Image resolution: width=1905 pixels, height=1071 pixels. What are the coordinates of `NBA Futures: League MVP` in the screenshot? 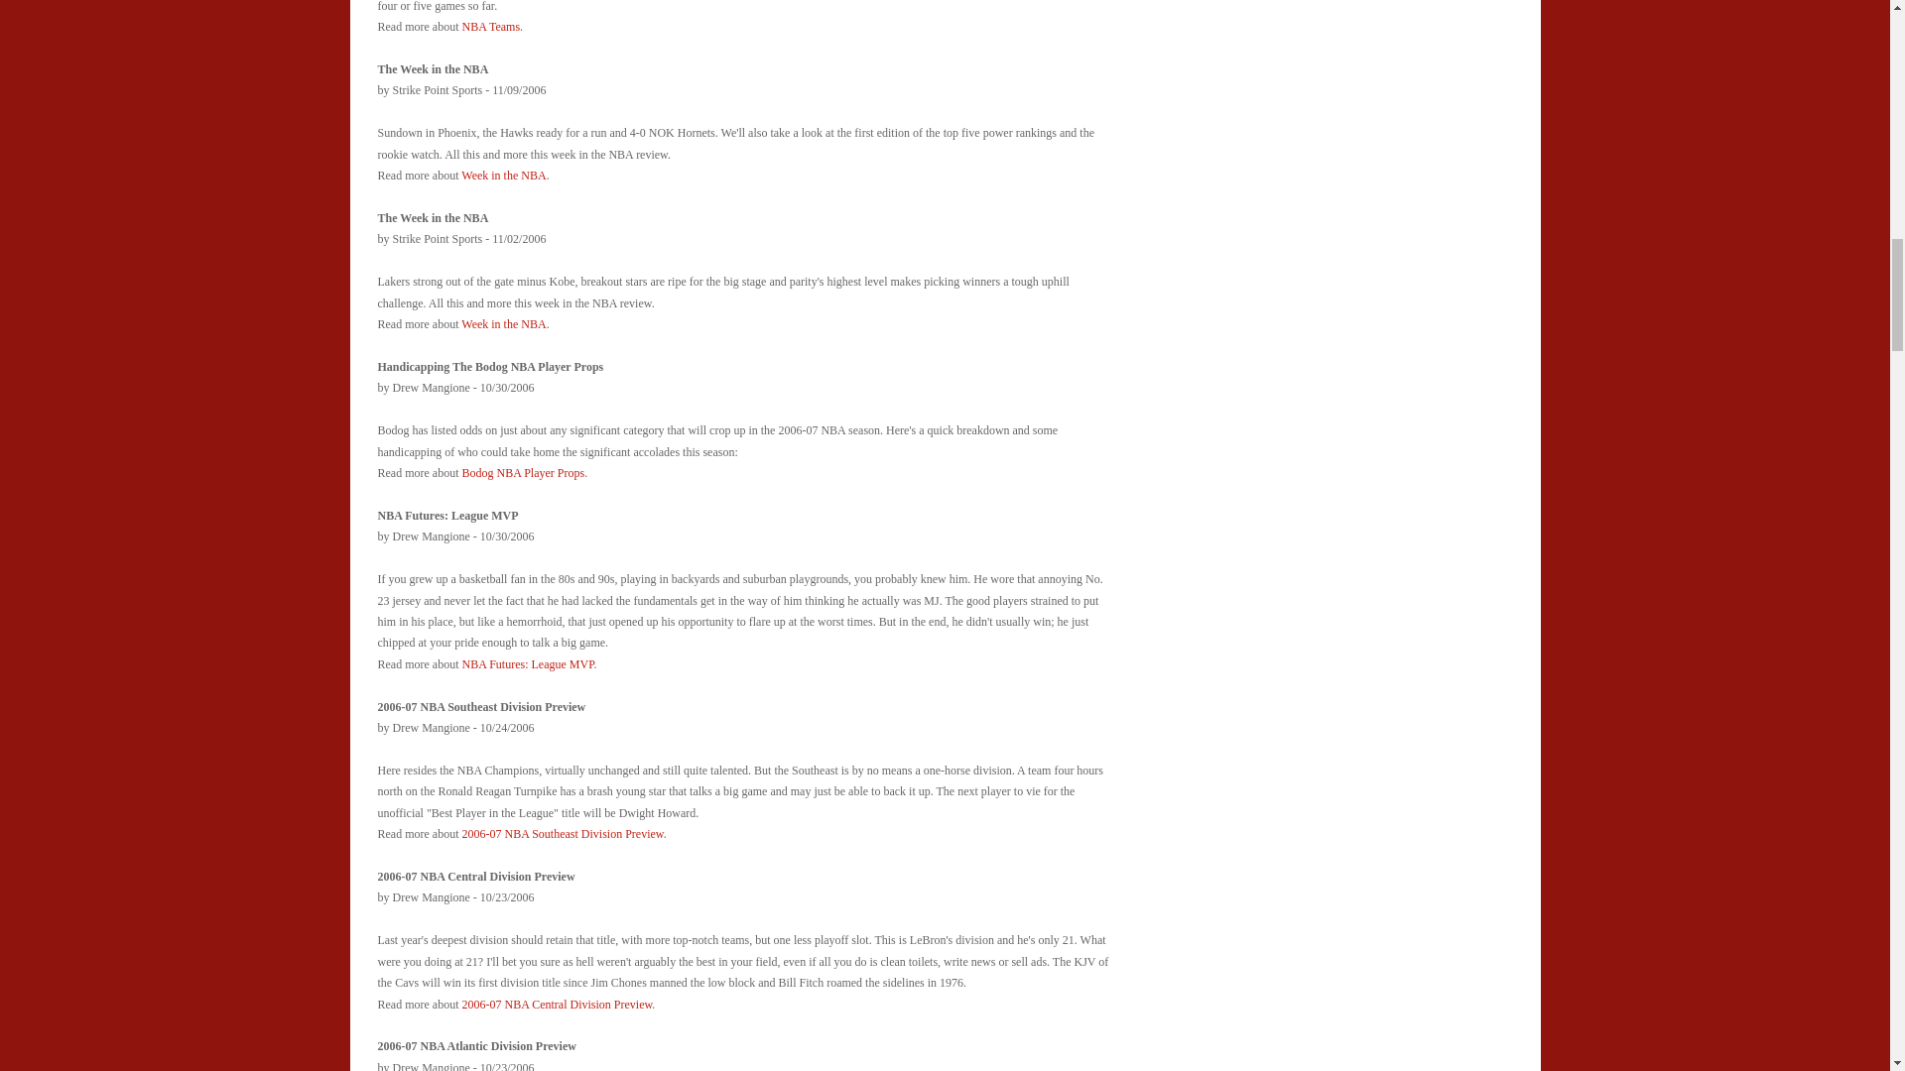 It's located at (526, 664).